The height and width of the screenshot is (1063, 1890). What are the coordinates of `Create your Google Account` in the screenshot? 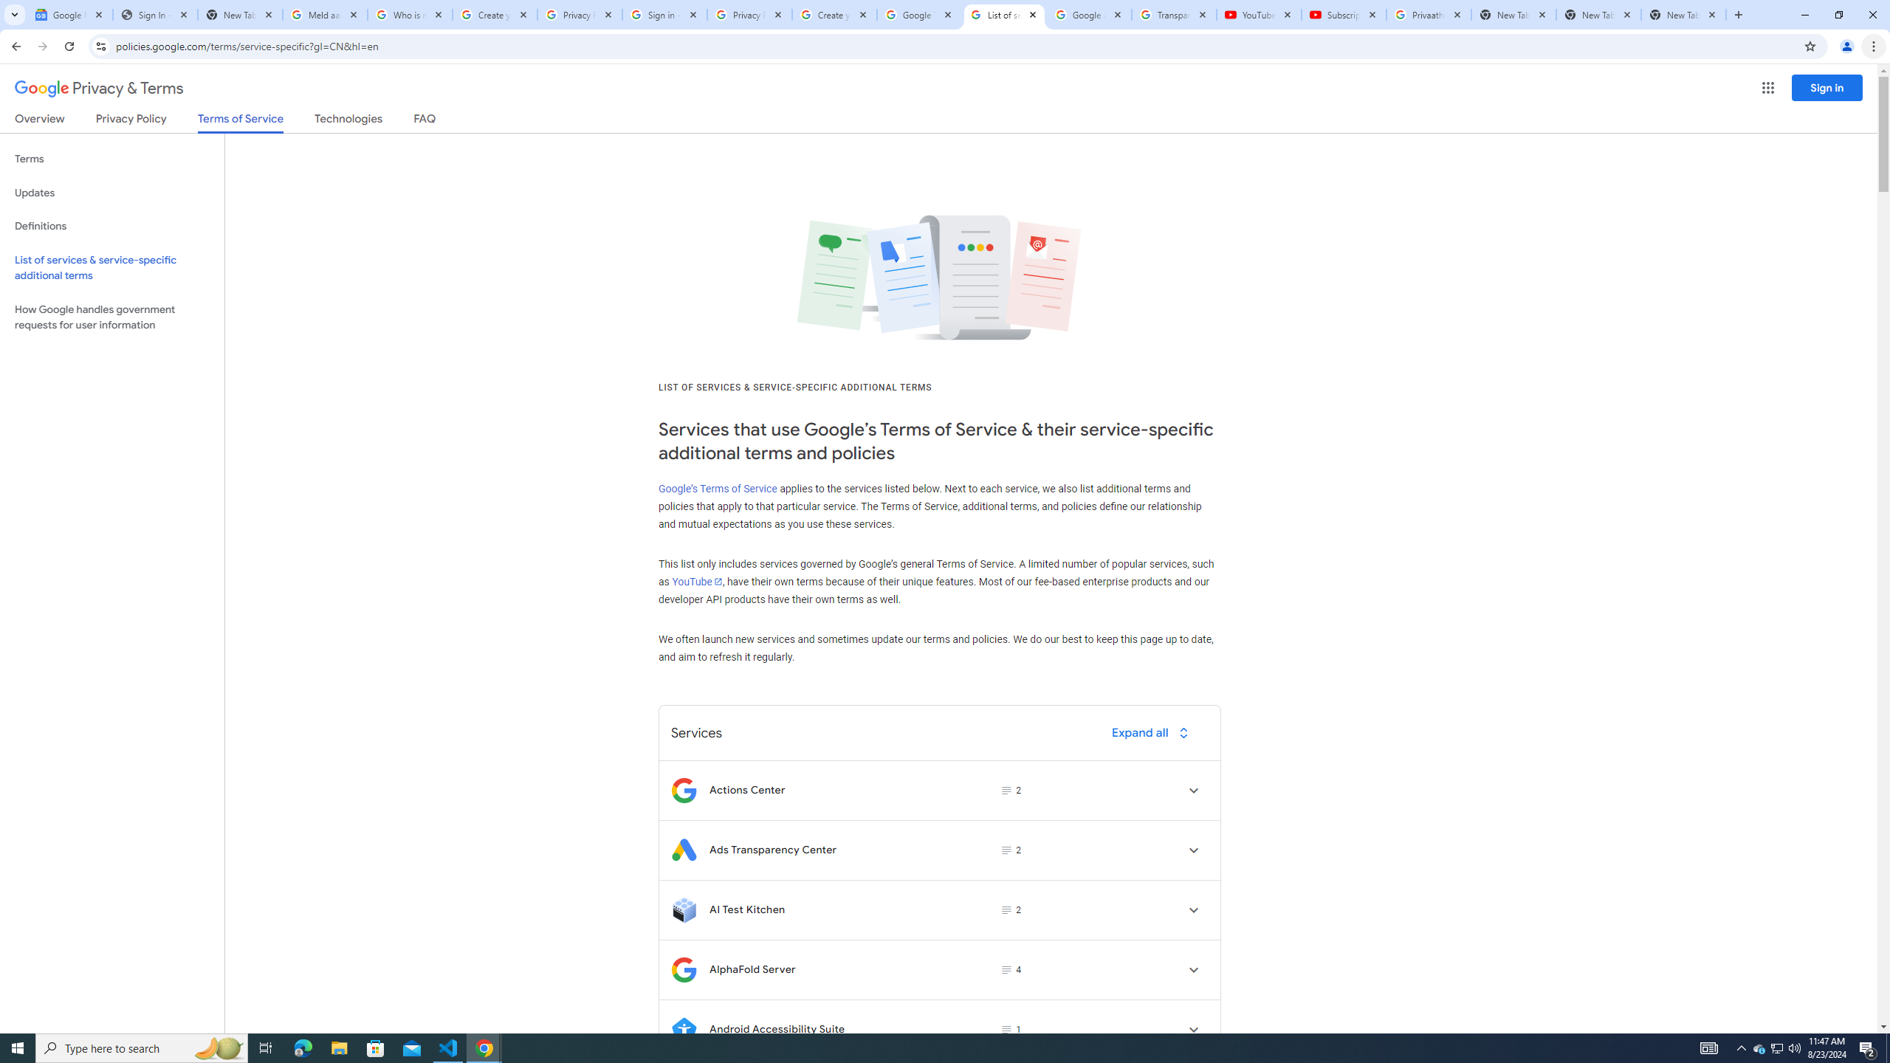 It's located at (495, 15).